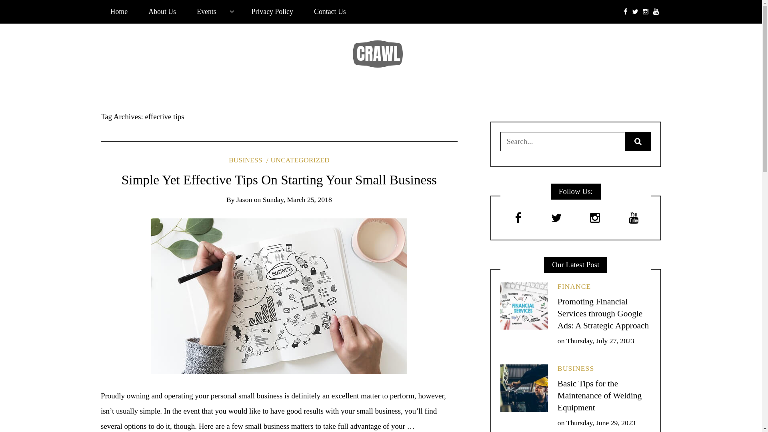 This screenshot has width=768, height=432. I want to click on Privacy Policy, so click(272, 12).